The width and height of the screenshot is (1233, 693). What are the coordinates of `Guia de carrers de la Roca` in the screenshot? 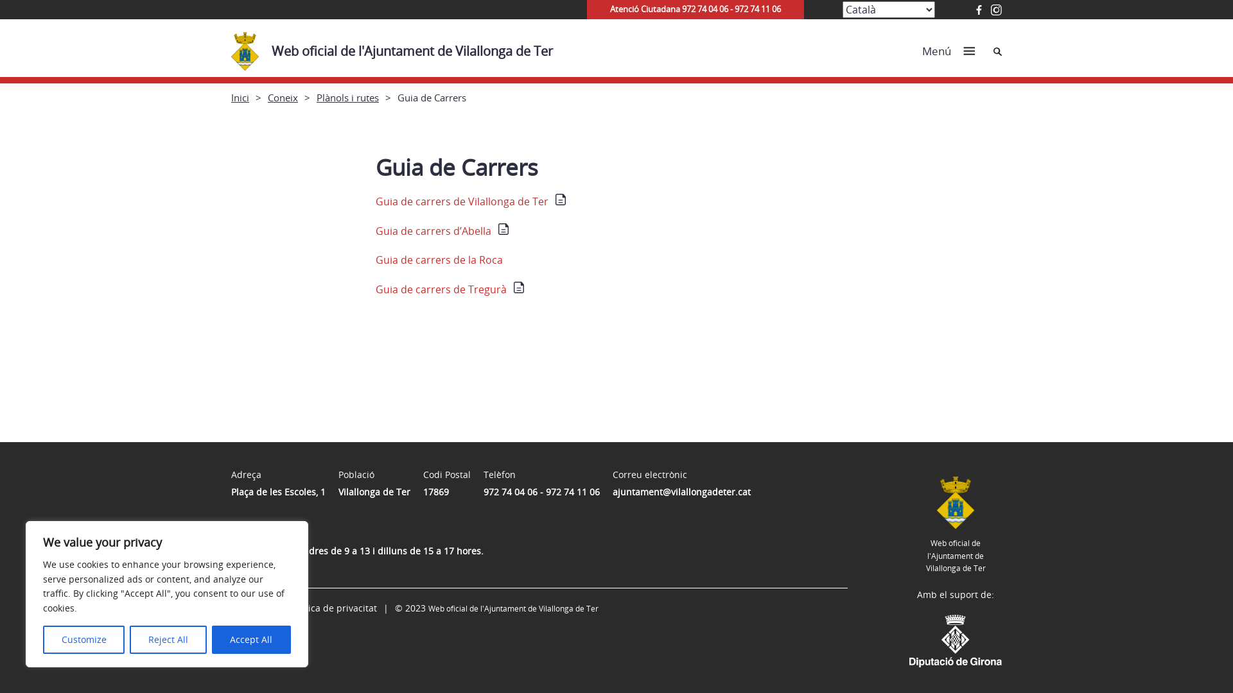 It's located at (439, 260).